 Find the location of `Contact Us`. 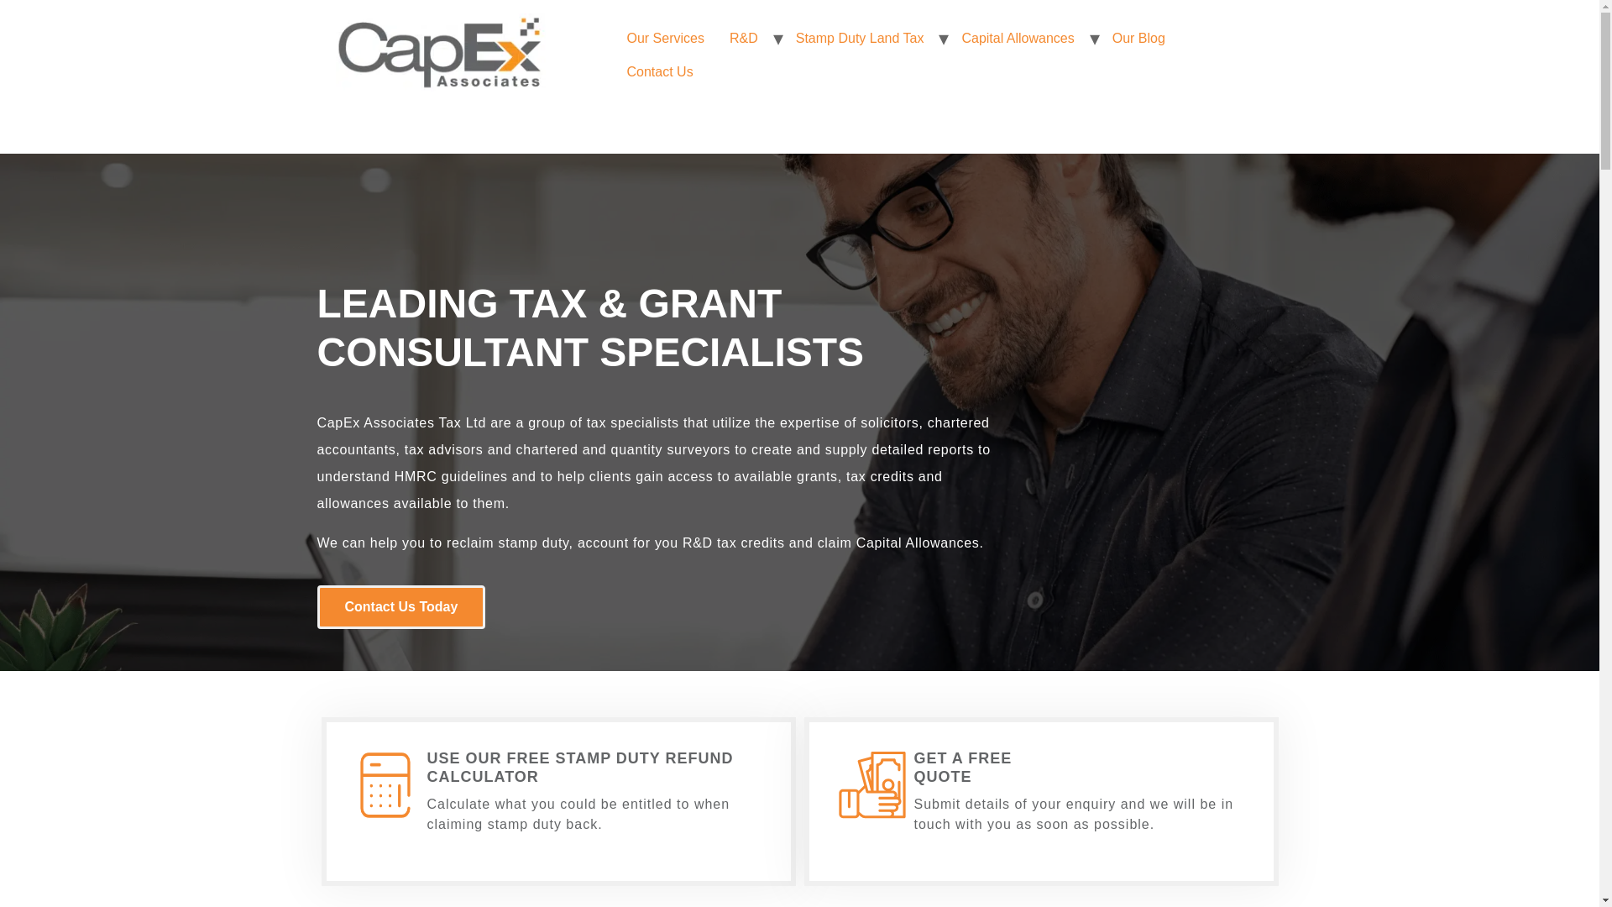

Contact Us is located at coordinates (660, 71).